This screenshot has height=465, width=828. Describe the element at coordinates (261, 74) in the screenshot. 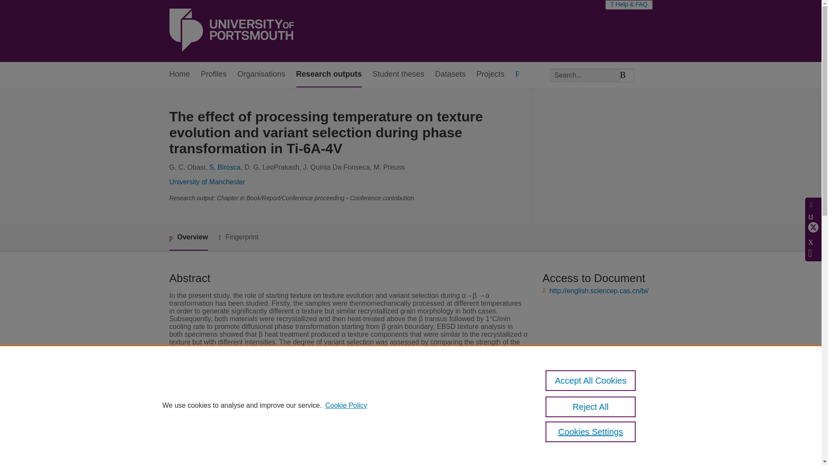

I see `Organisations` at that location.